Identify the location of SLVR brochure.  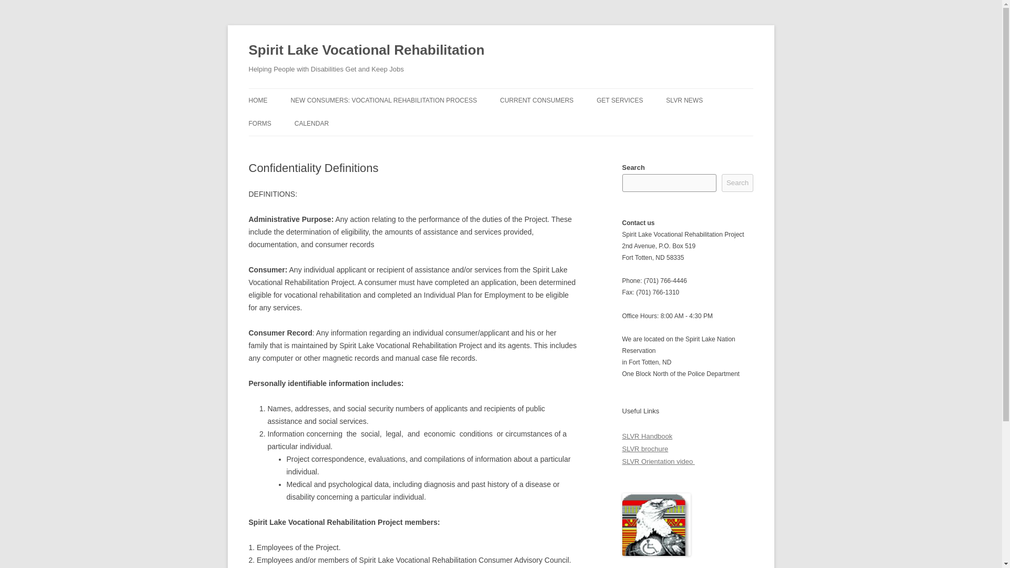
(645, 448).